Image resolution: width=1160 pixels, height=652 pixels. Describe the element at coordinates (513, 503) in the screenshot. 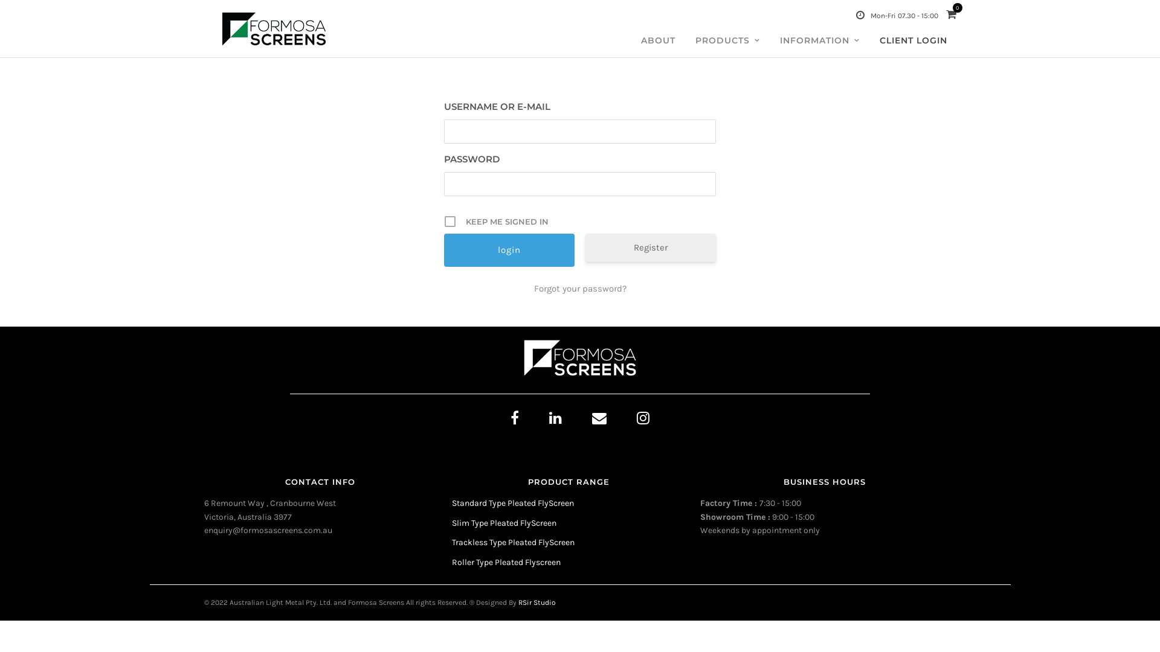

I see `Standard Type Pleated FlyScreen` at that location.